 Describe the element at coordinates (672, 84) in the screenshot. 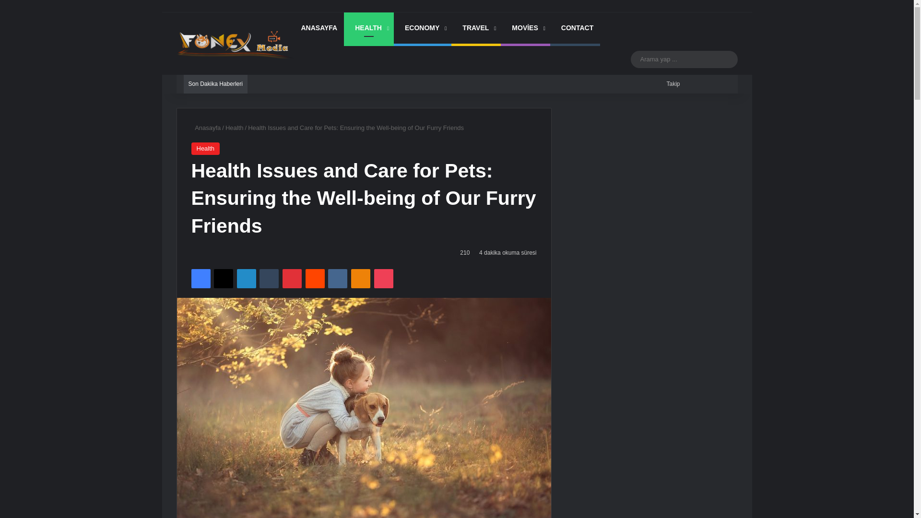

I see `Takip` at that location.